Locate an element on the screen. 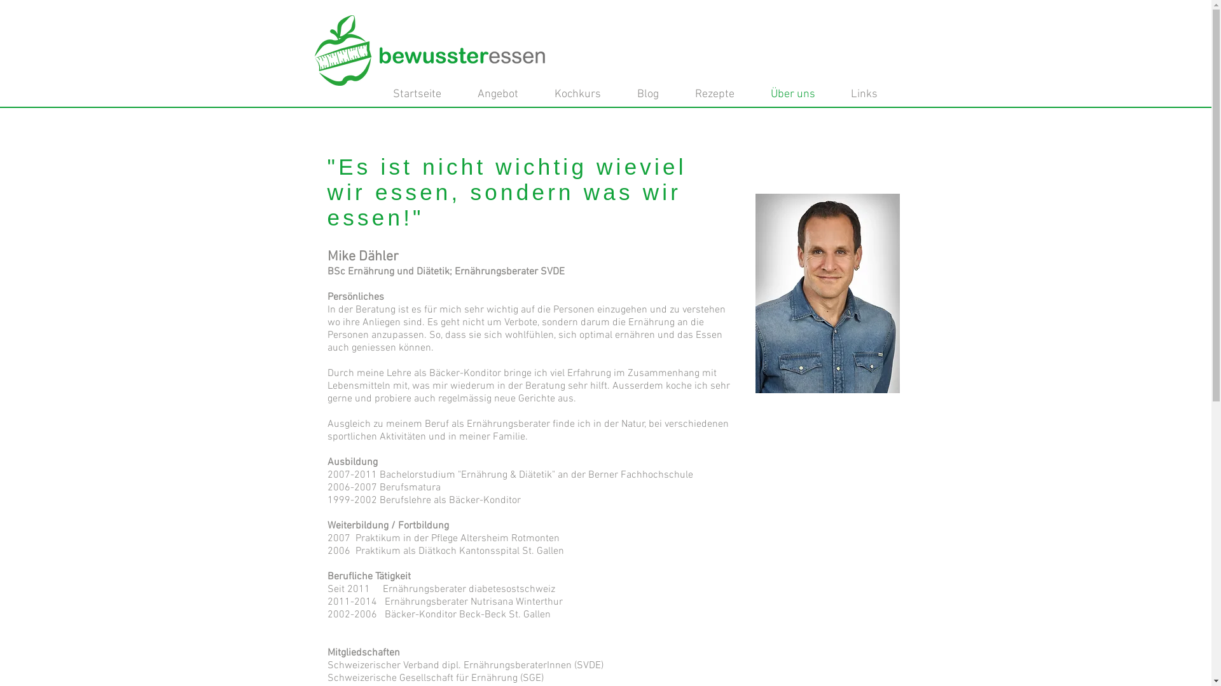 The height and width of the screenshot is (686, 1221). Startseite is located at coordinates (422, 95).